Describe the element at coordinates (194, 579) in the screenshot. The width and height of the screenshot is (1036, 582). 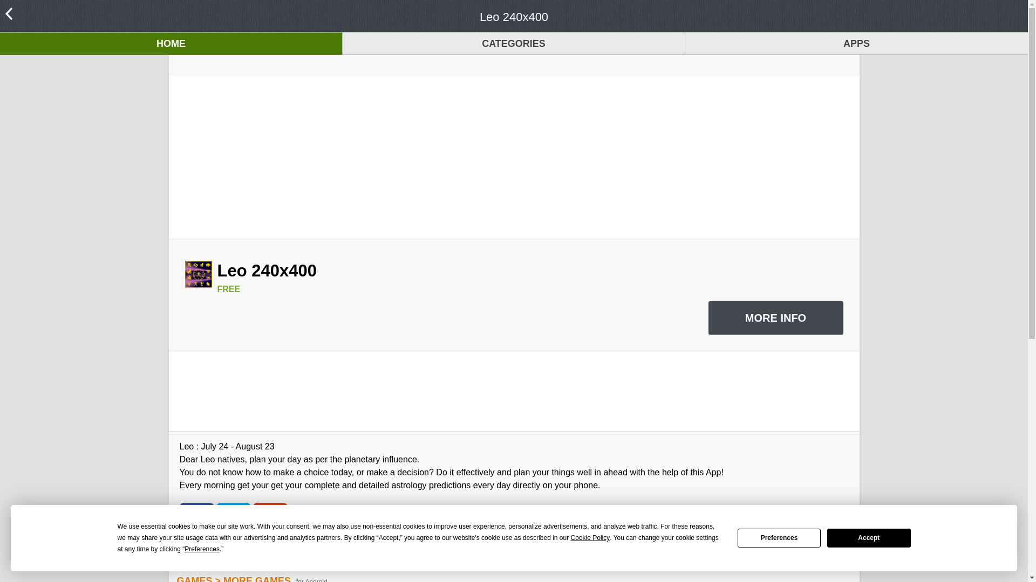
I see `GAMES` at that location.